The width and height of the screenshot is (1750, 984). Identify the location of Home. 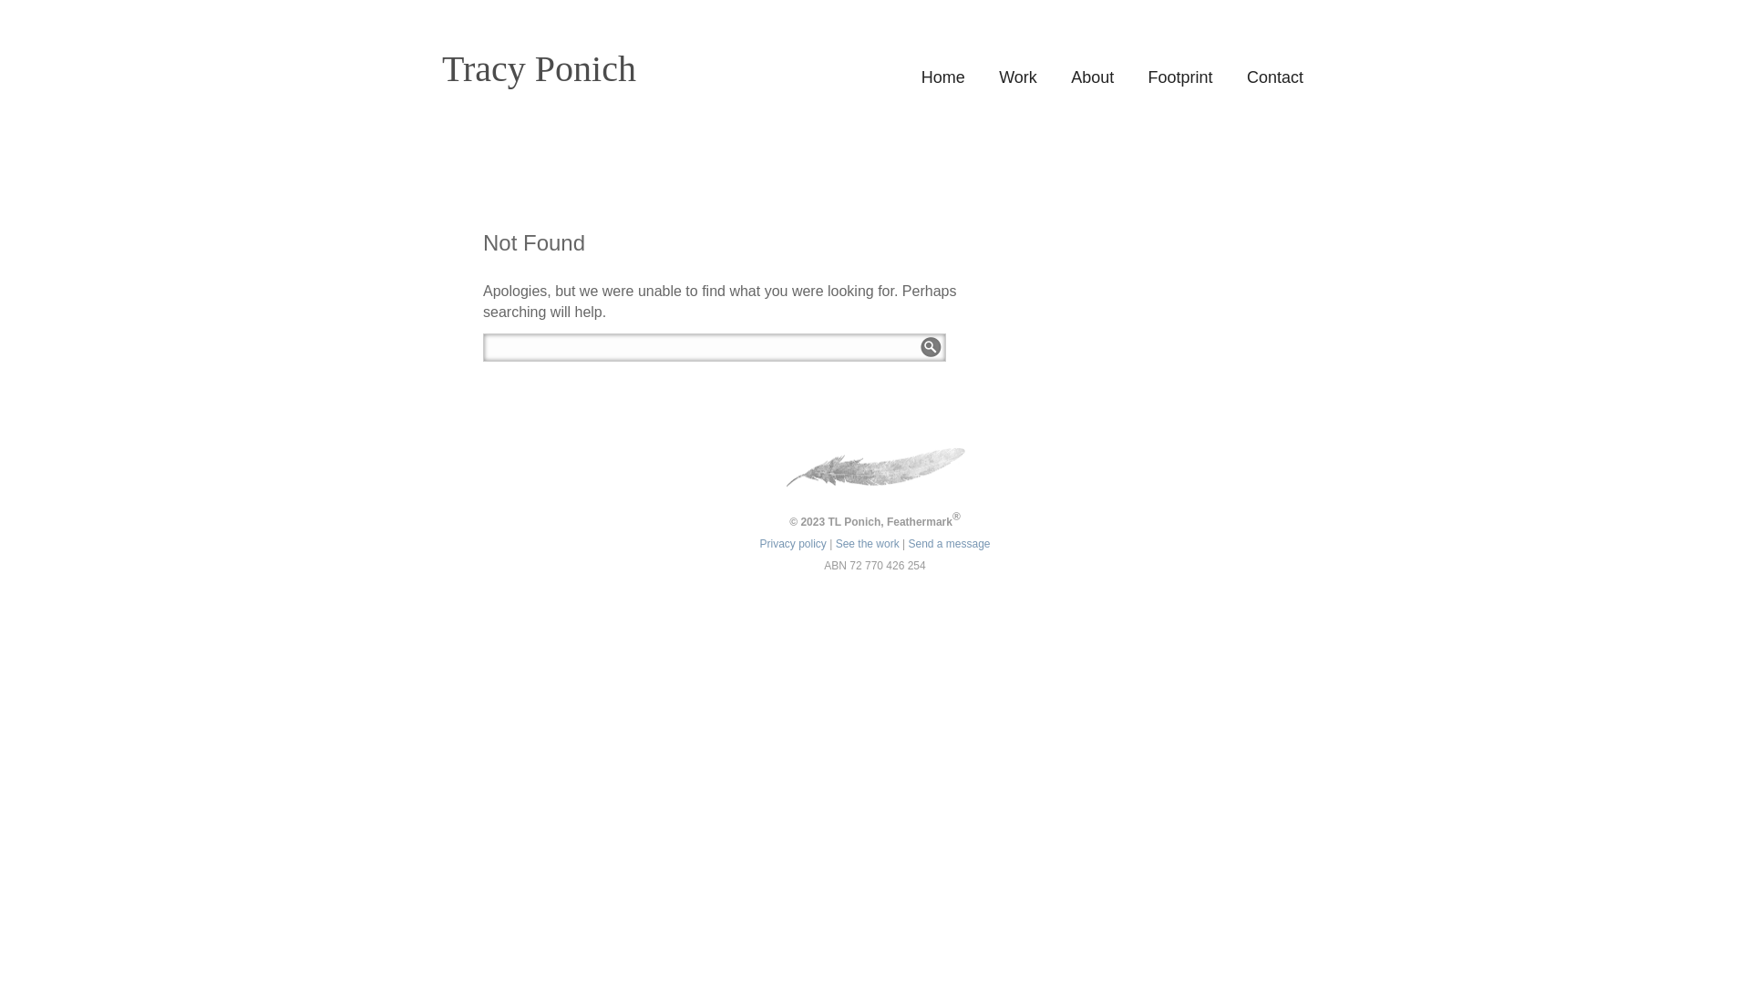
(943, 77).